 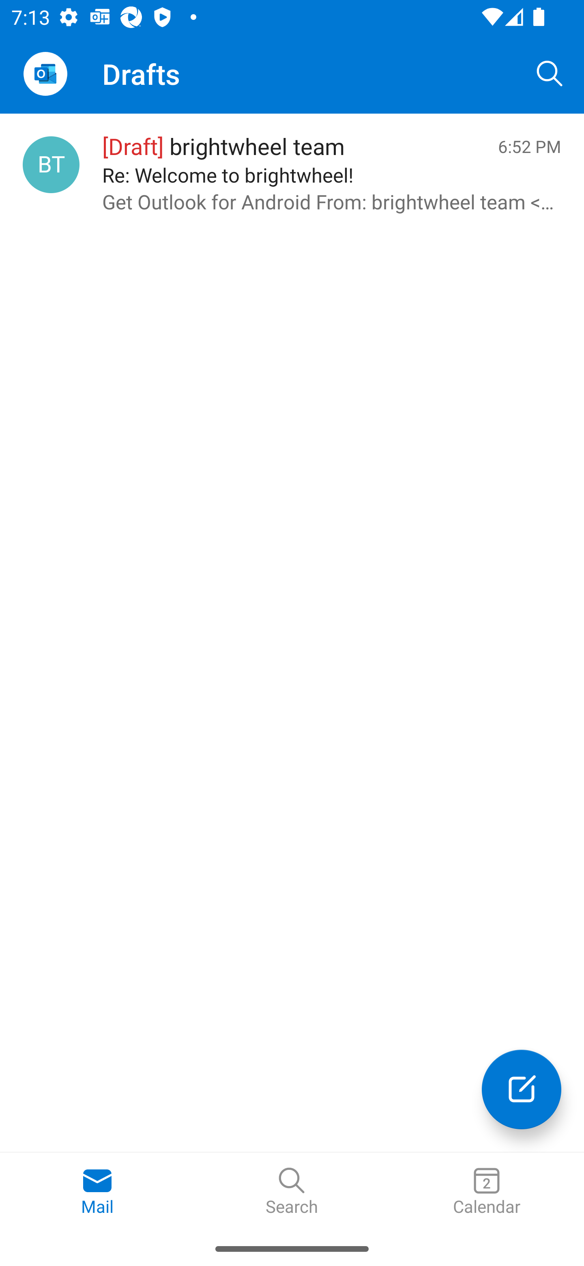 I want to click on Open Navigation Drawer, so click(x=45, y=74).